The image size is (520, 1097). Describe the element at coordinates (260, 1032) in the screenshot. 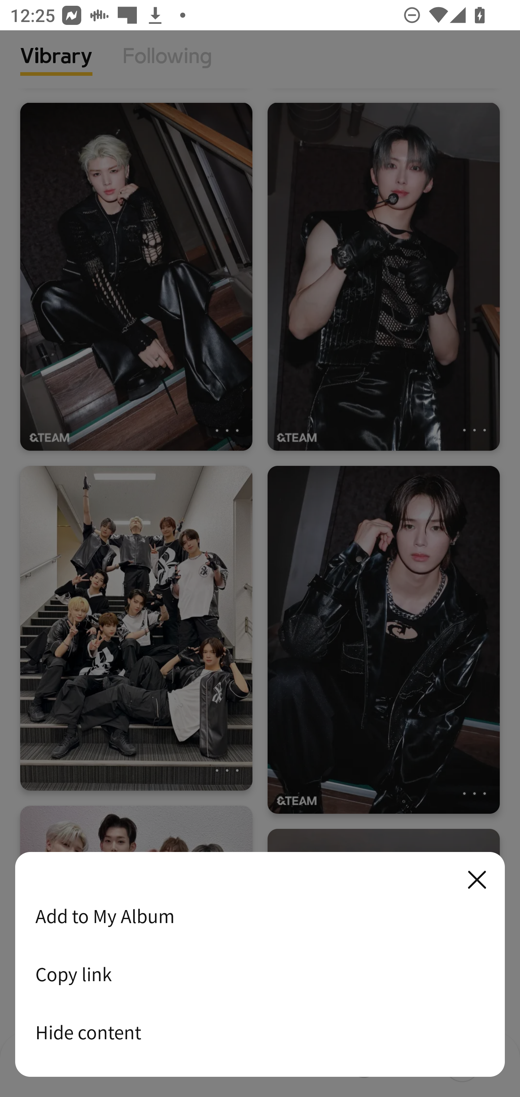

I see `Hide content` at that location.